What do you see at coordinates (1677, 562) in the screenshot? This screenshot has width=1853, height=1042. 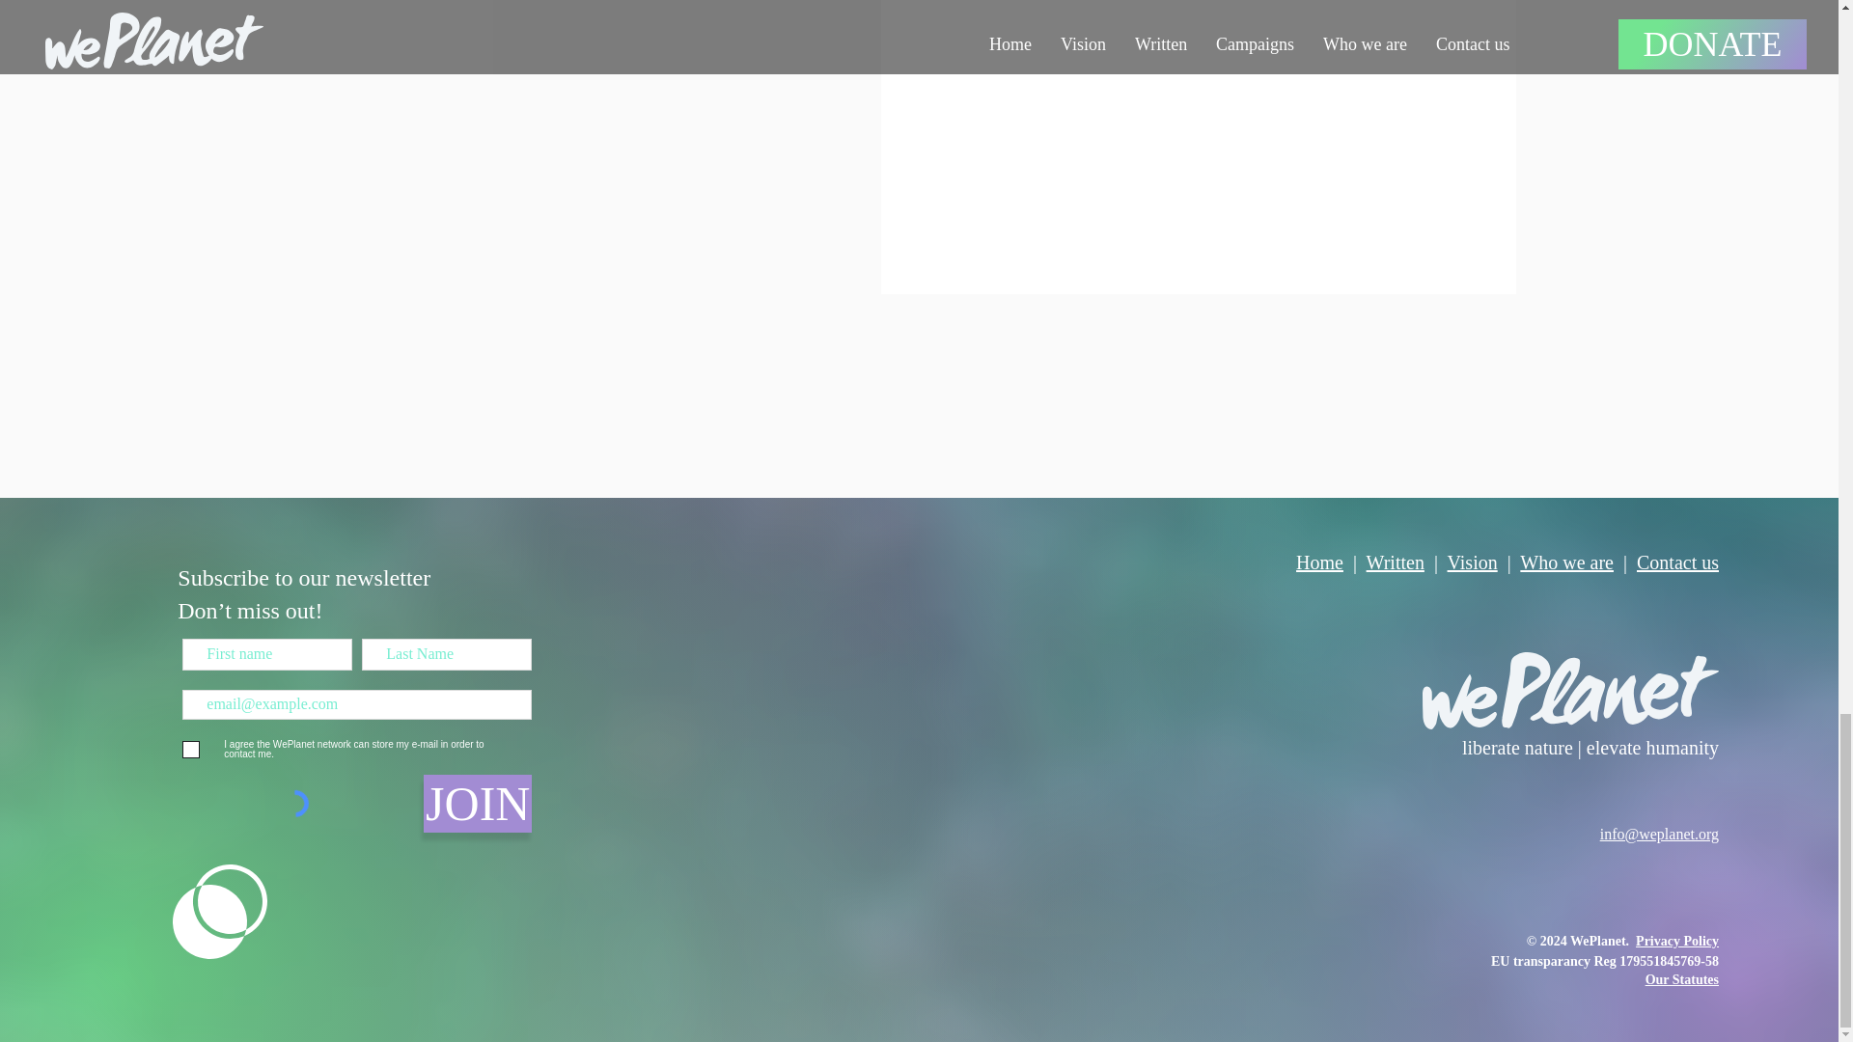 I see `Contact us` at bounding box center [1677, 562].